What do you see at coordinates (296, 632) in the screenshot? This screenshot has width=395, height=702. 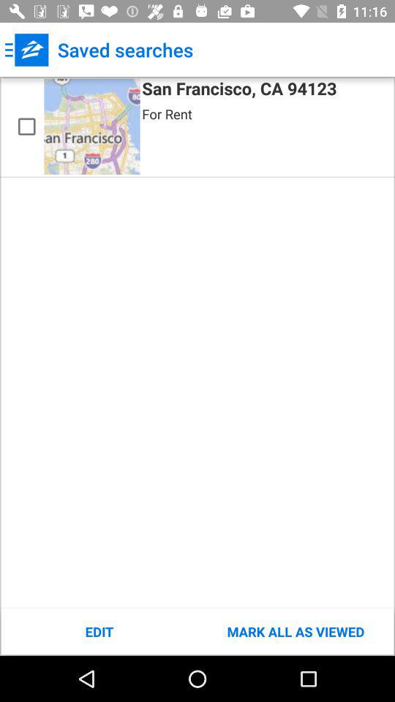 I see `flip until the mark all as icon` at bounding box center [296, 632].